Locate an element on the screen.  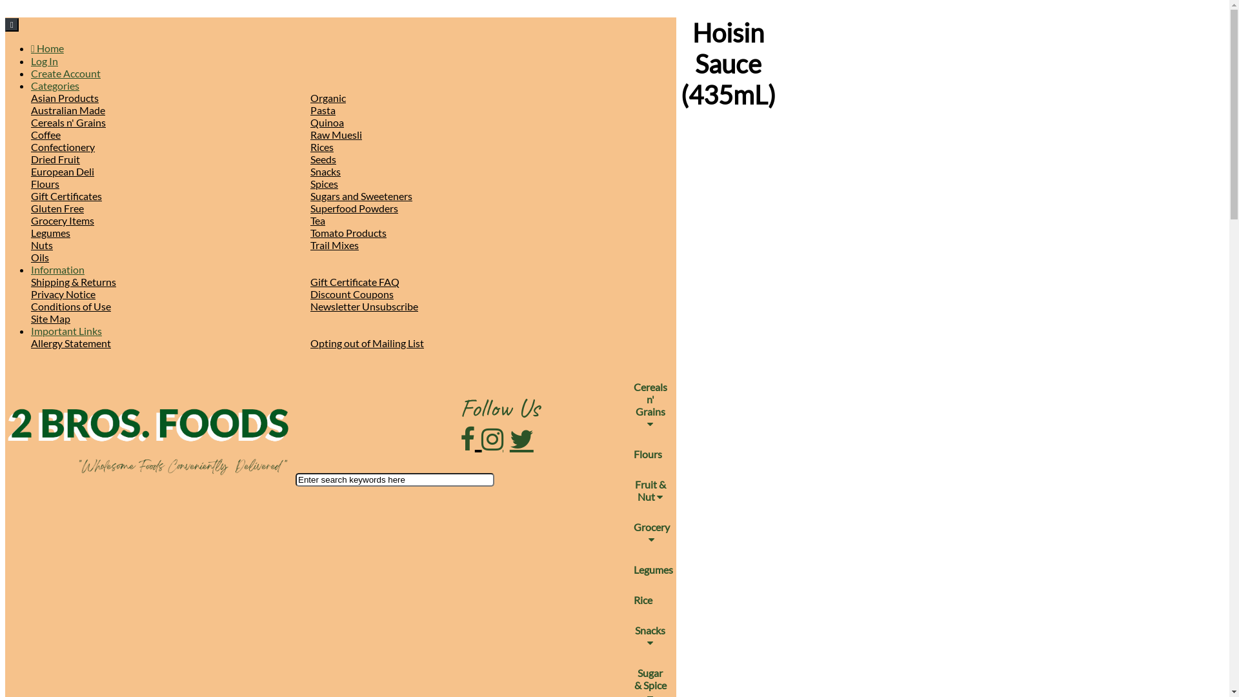
Tomato Products is located at coordinates (348, 232).